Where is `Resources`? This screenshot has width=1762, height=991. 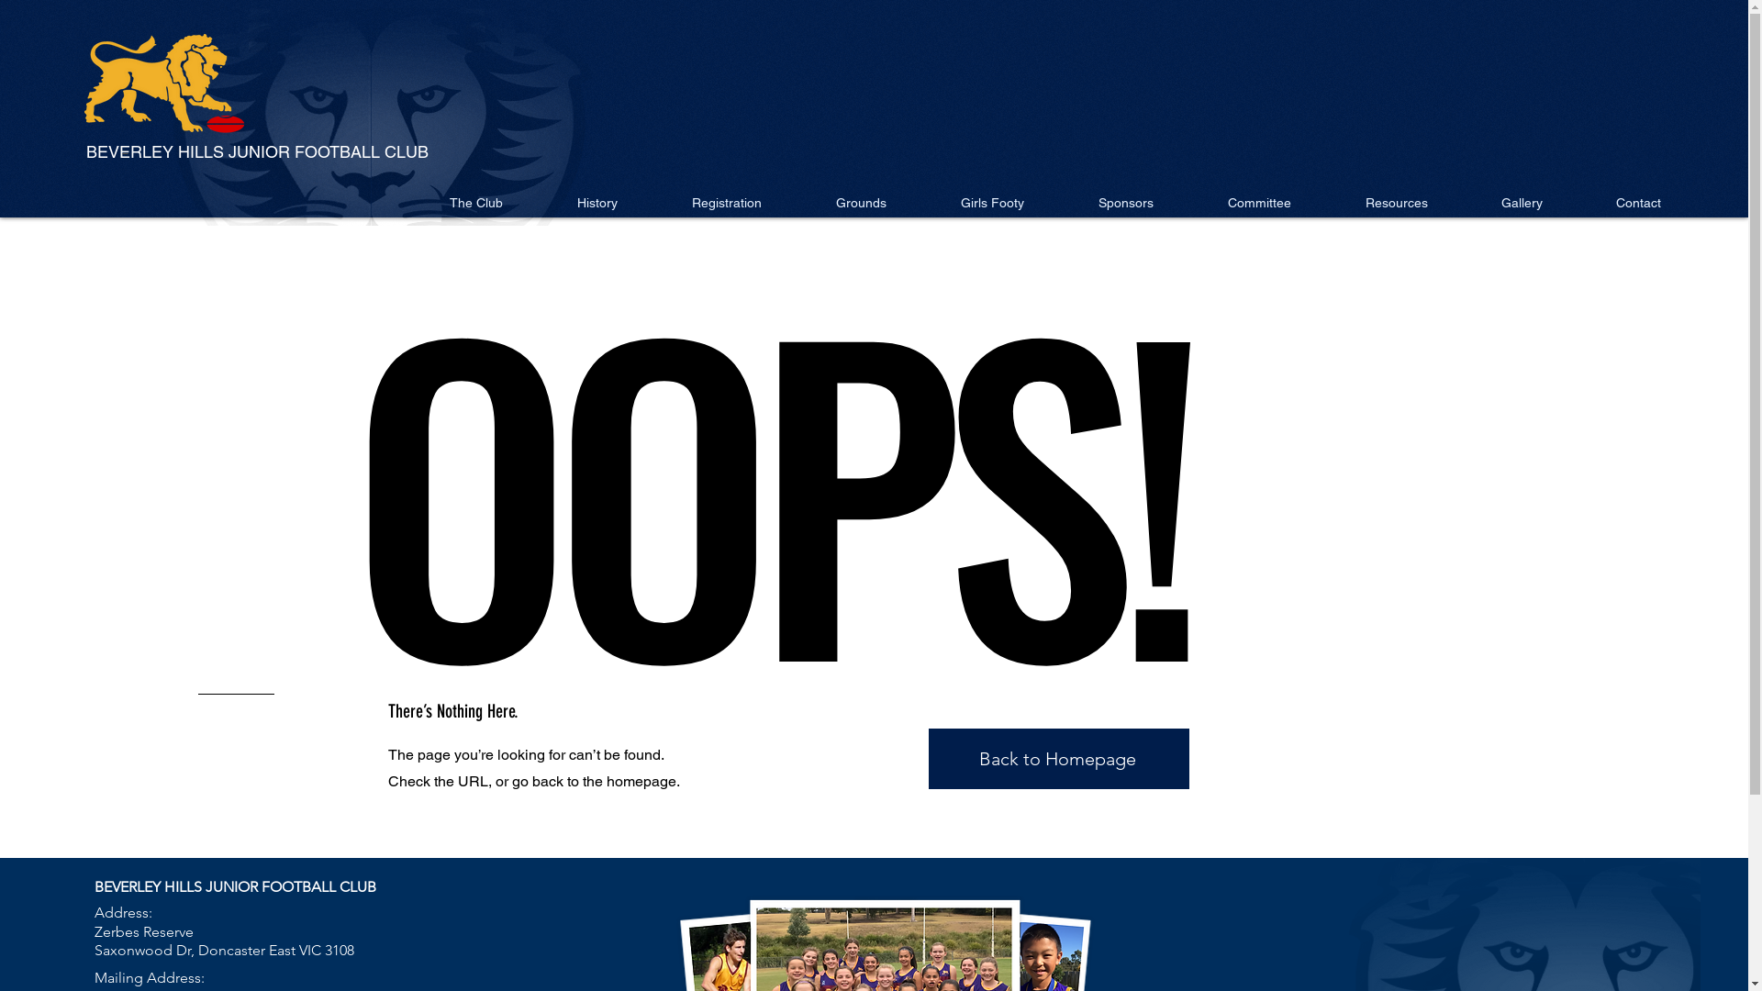
Resources is located at coordinates (1397, 203).